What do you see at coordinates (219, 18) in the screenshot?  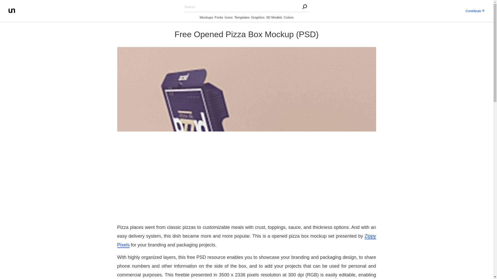 I see `Fonts` at bounding box center [219, 18].